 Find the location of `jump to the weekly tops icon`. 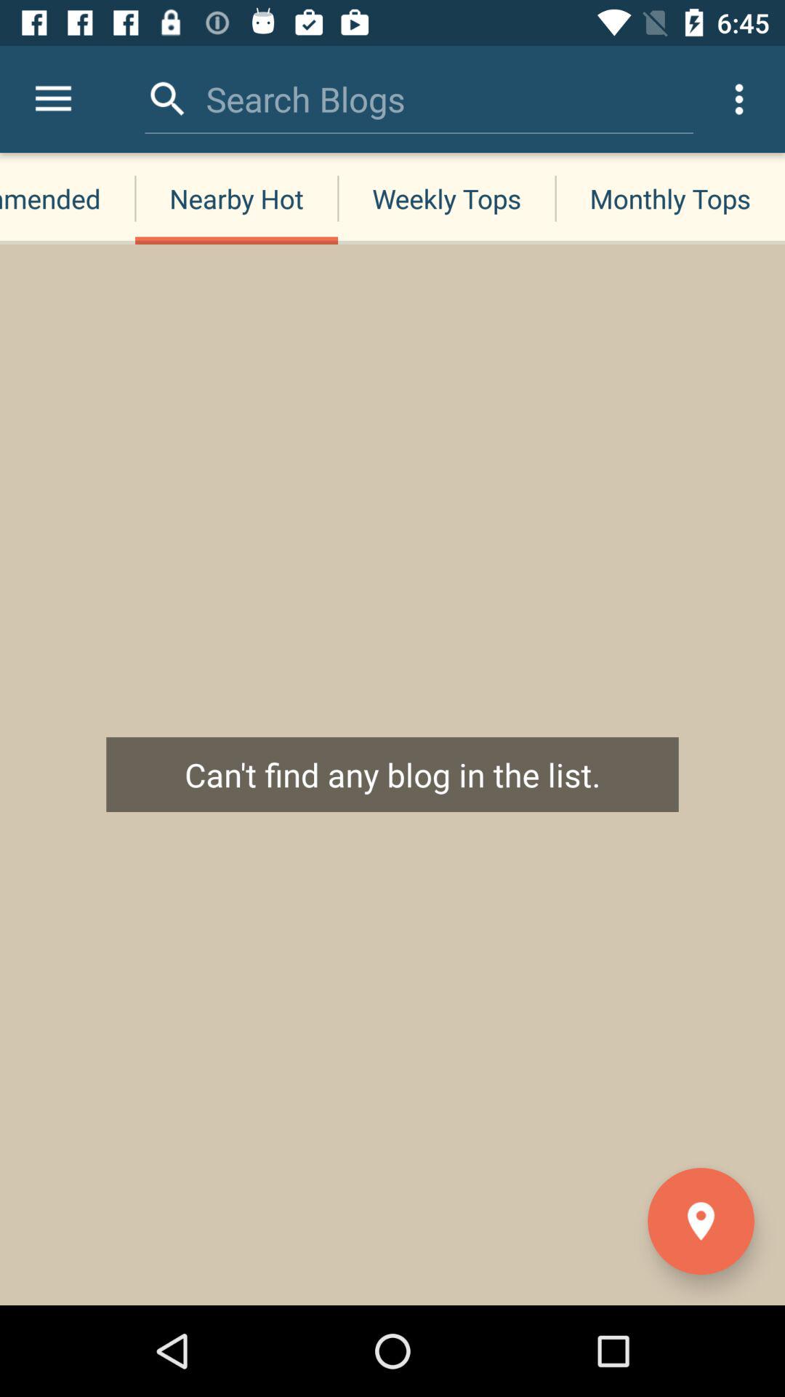

jump to the weekly tops icon is located at coordinates (446, 198).